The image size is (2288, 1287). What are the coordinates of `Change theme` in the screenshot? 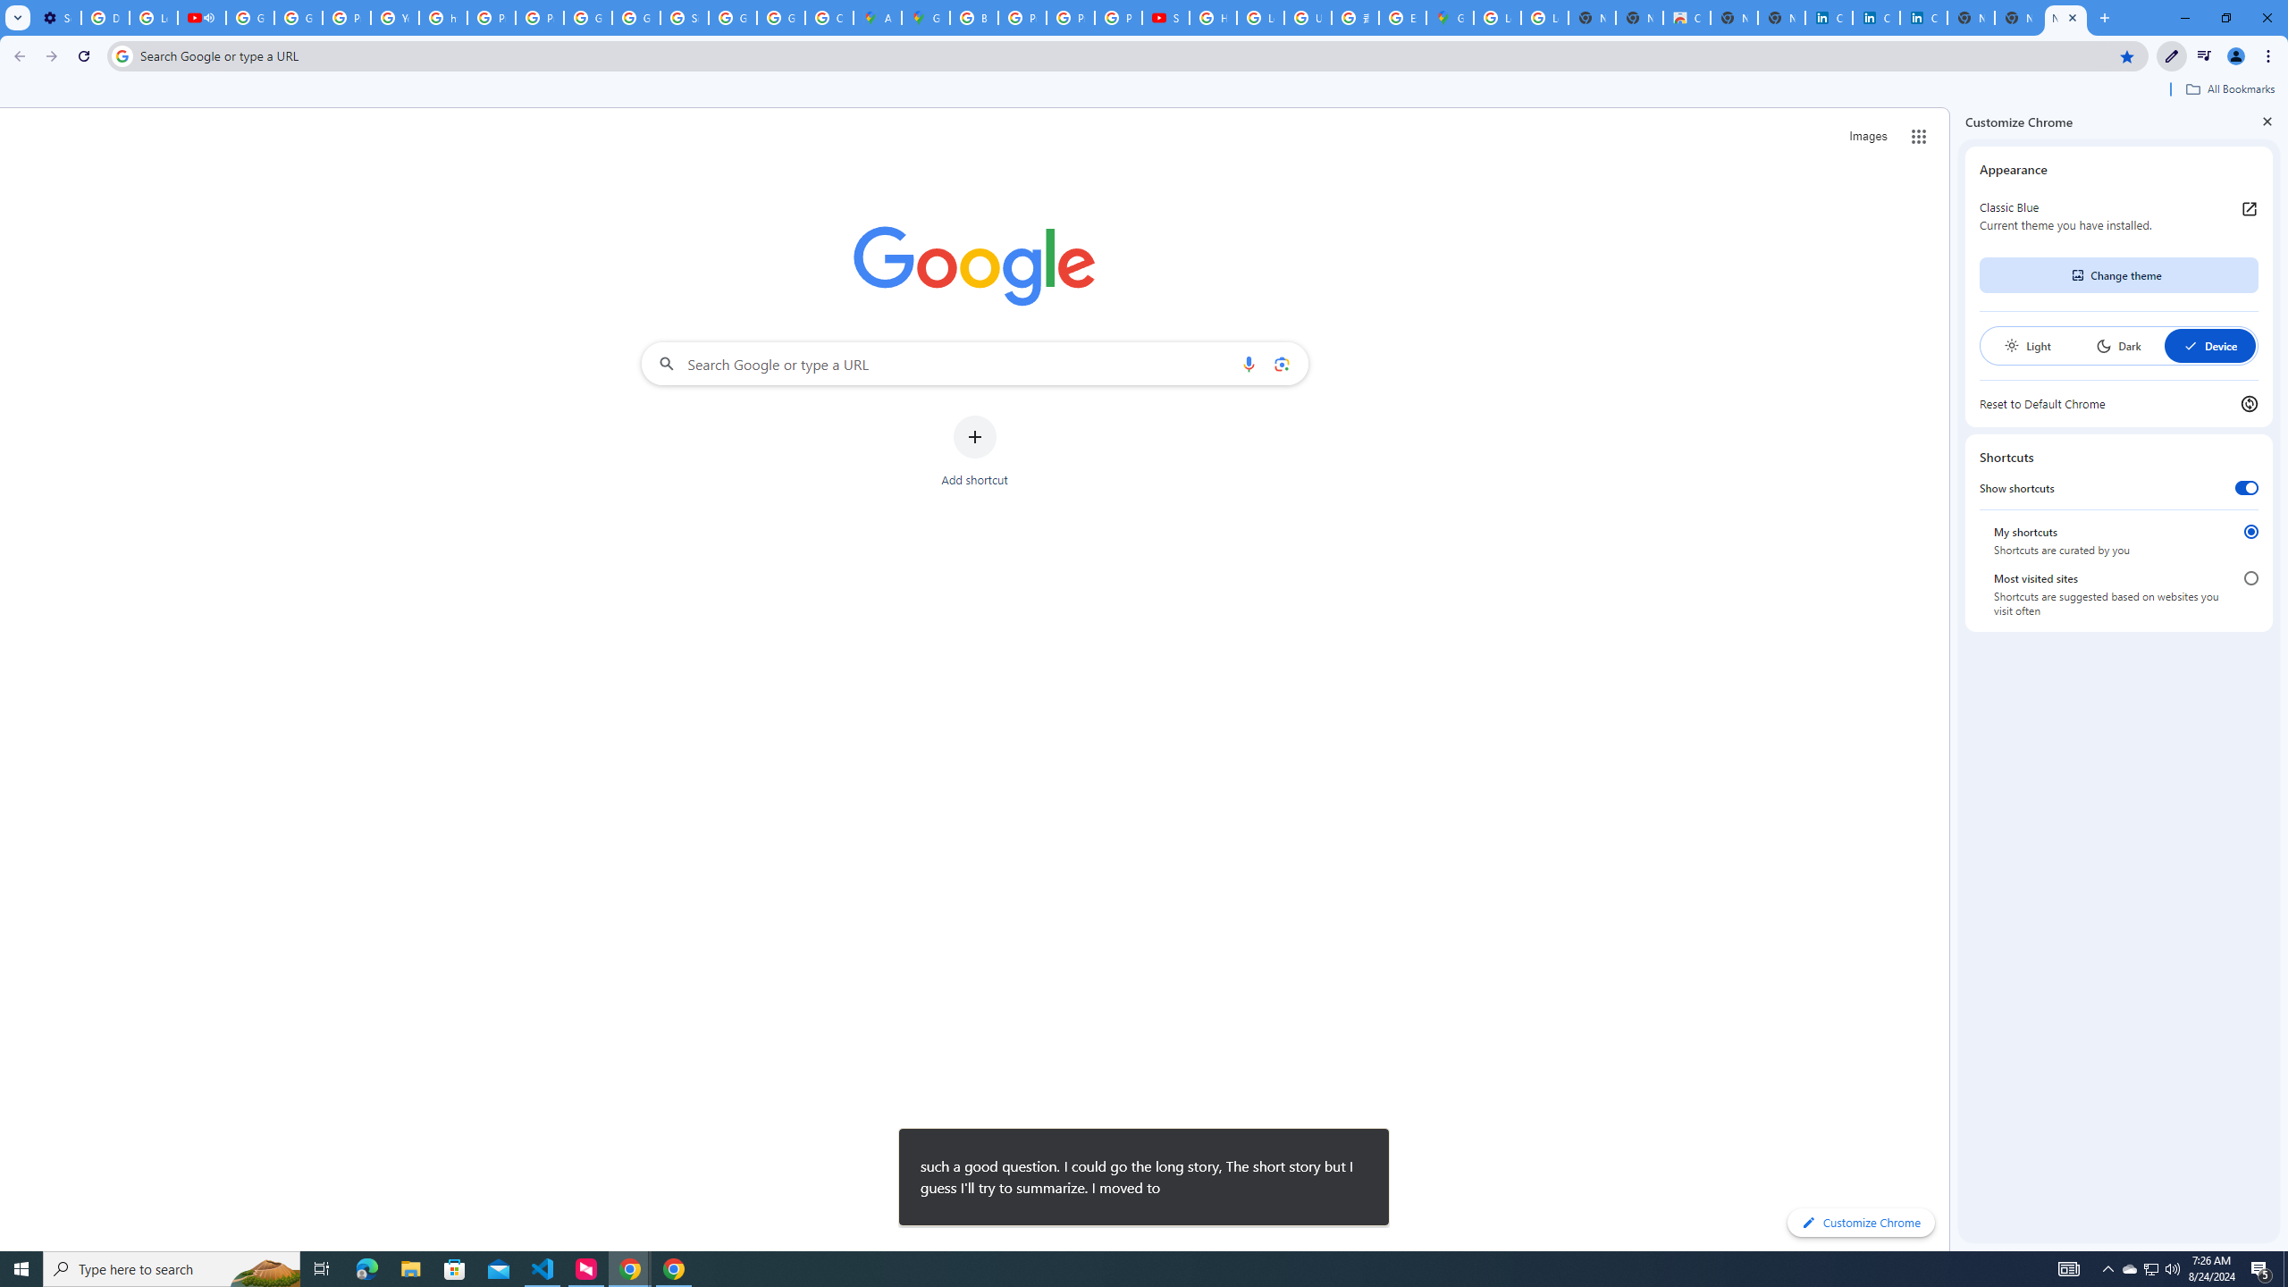 It's located at (2118, 275).